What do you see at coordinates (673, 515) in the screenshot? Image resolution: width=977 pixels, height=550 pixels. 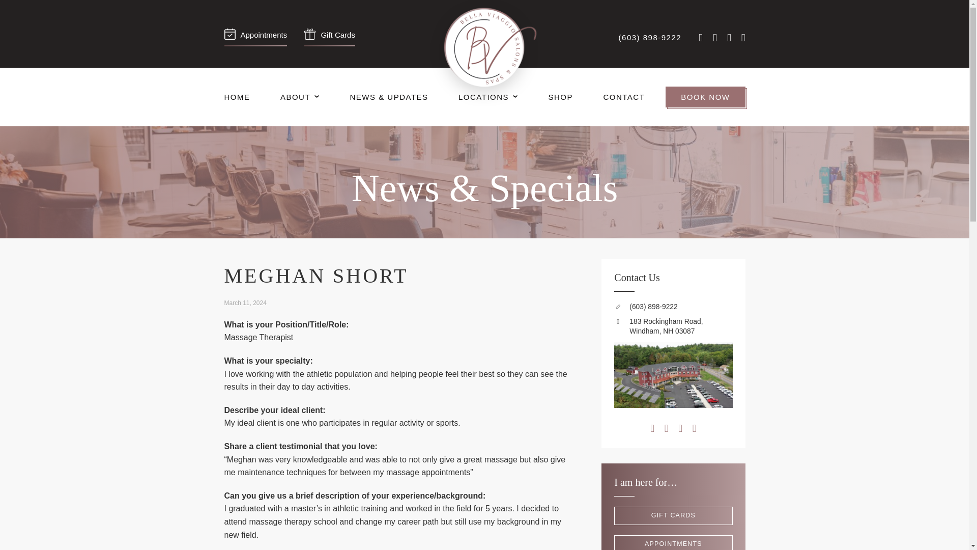 I see `GIFT CARDS` at bounding box center [673, 515].